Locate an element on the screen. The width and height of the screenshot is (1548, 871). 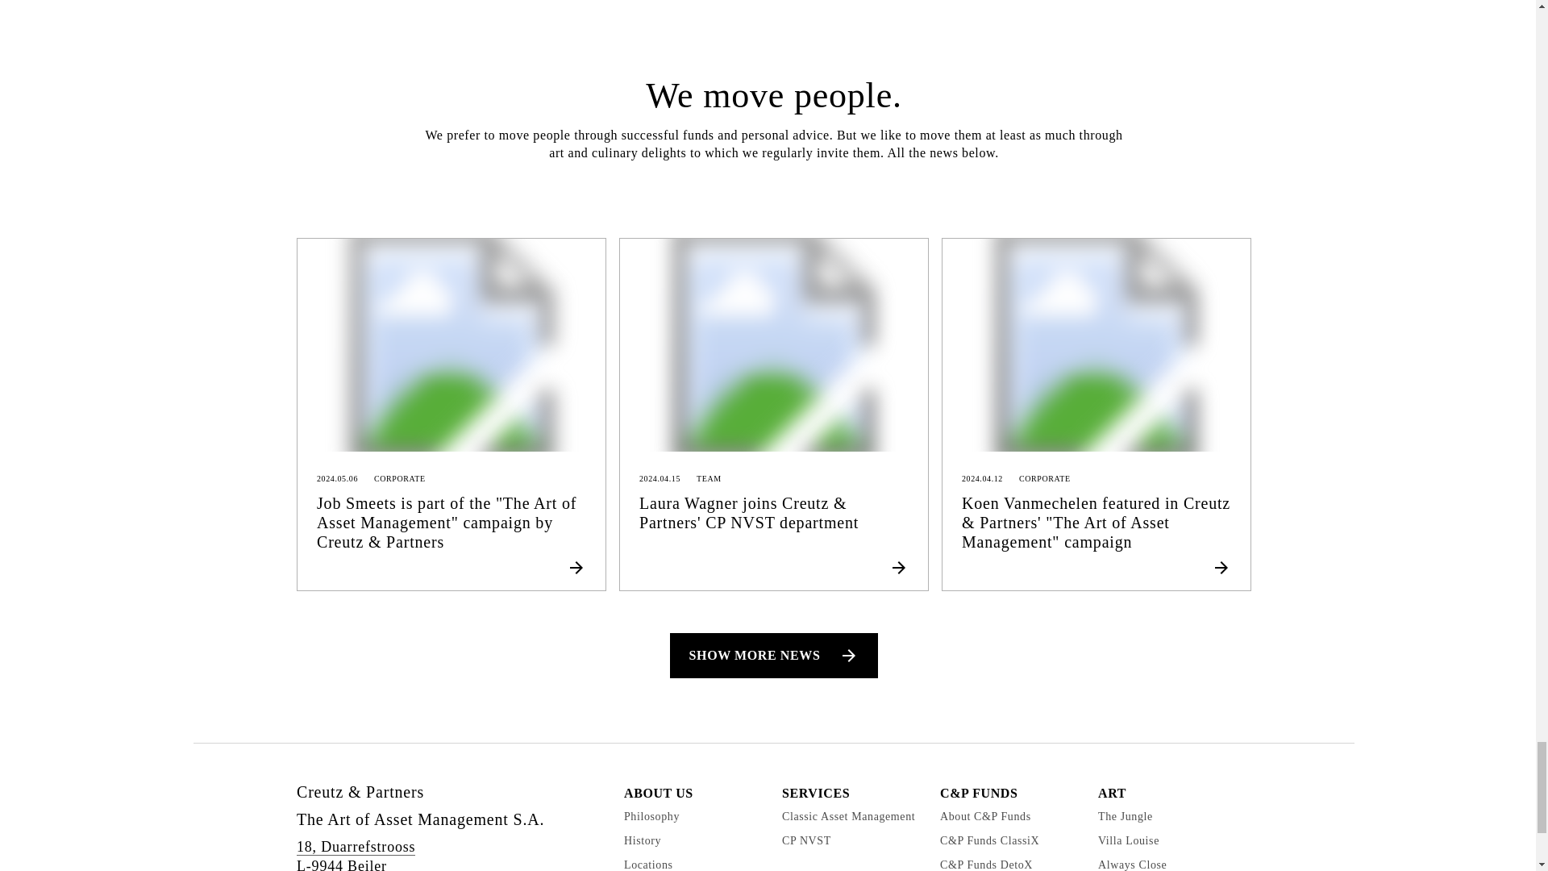
History is located at coordinates (642, 840).